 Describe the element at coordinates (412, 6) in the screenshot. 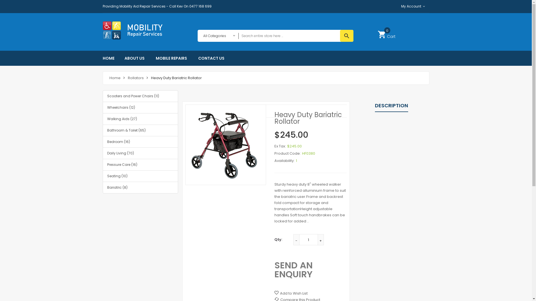

I see `My Account` at that location.